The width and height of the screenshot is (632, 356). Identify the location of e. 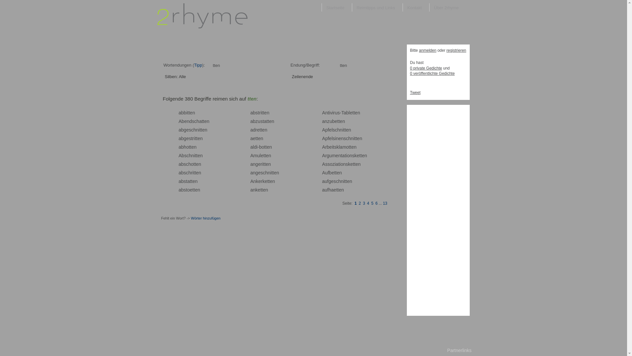
(266, 113).